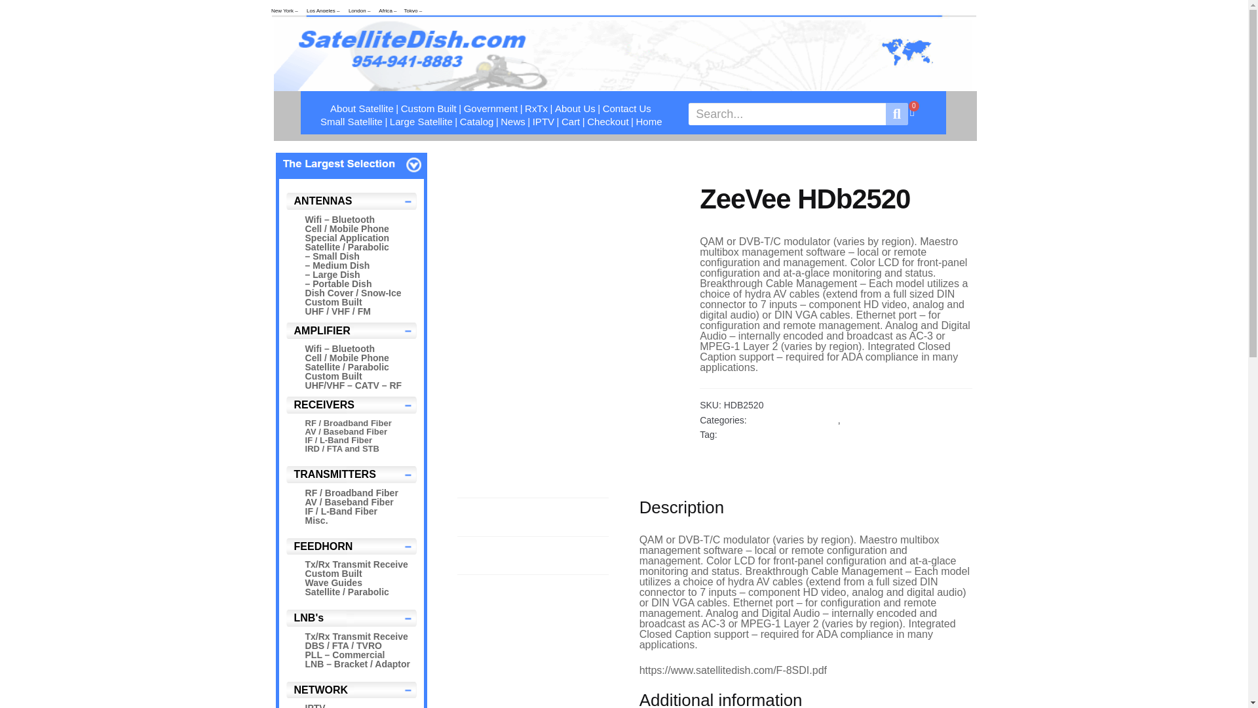  What do you see at coordinates (490, 109) in the screenshot?
I see `Government` at bounding box center [490, 109].